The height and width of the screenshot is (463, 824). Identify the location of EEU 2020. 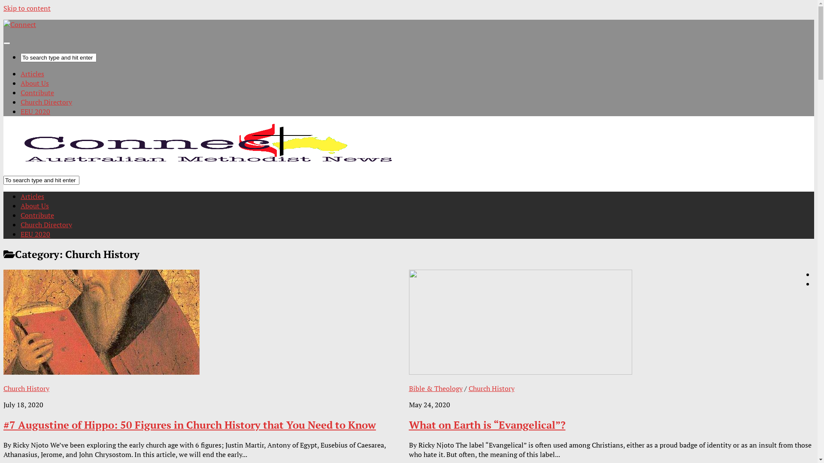
(35, 234).